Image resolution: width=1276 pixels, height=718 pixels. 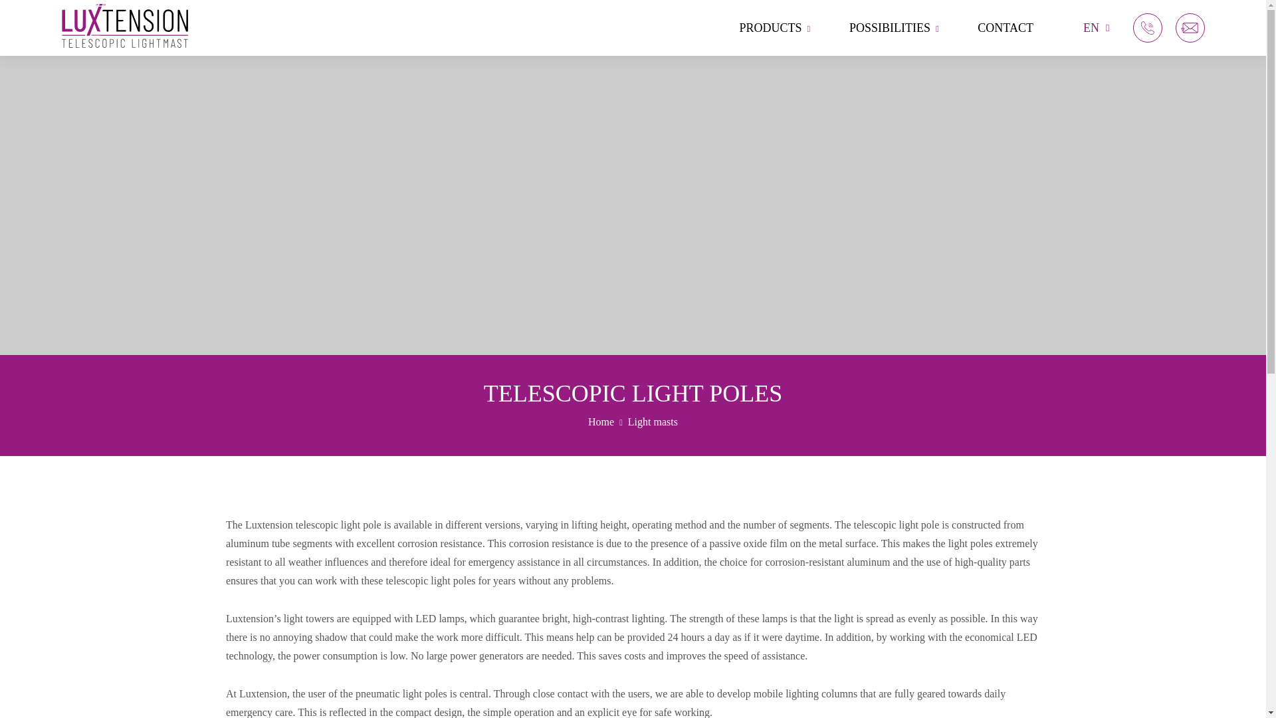 What do you see at coordinates (774, 28) in the screenshot?
I see `PRODUCTS` at bounding box center [774, 28].